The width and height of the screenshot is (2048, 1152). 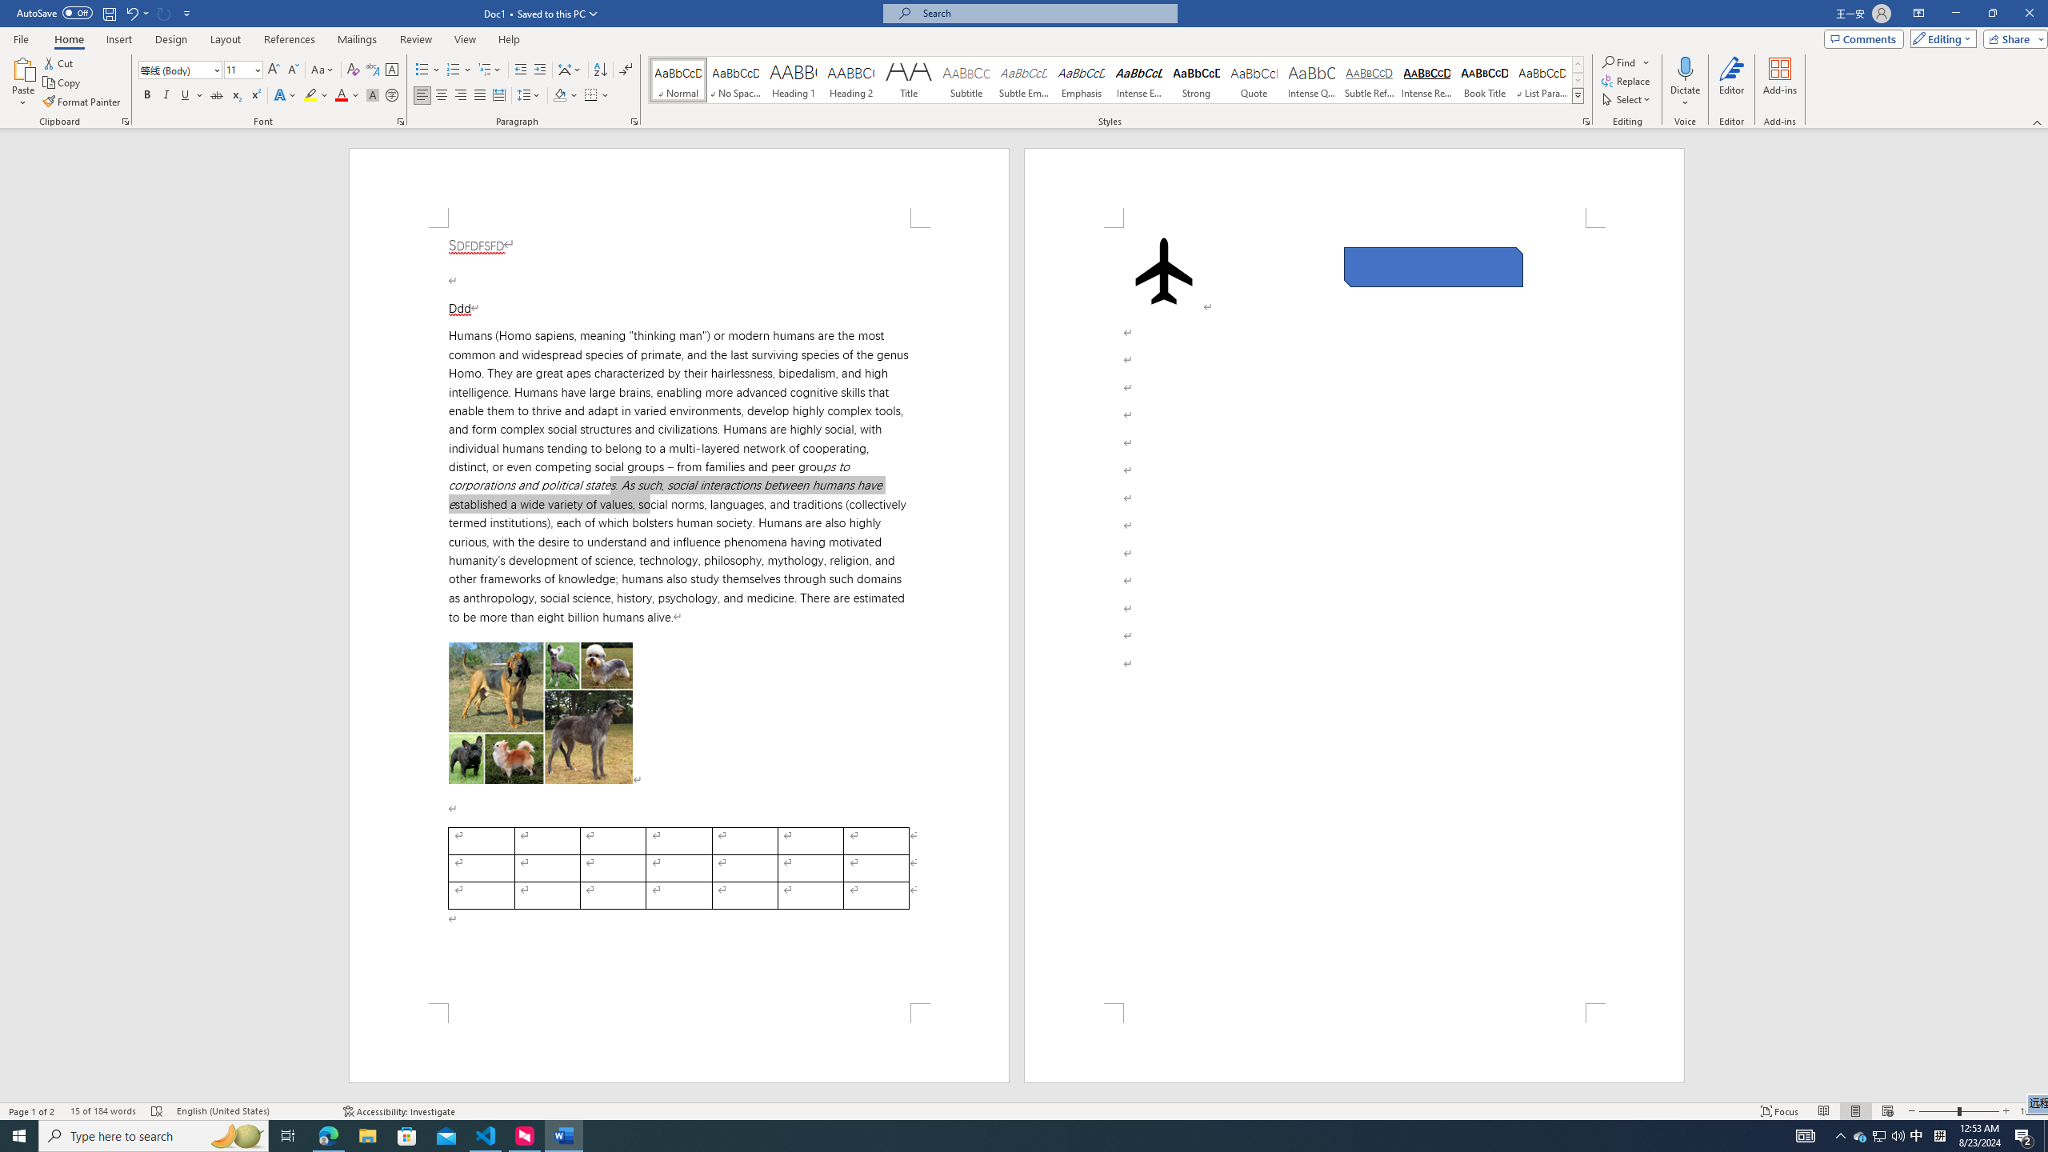 I want to click on Accessibility Checker Accessibility: Investigate, so click(x=398, y=1111).